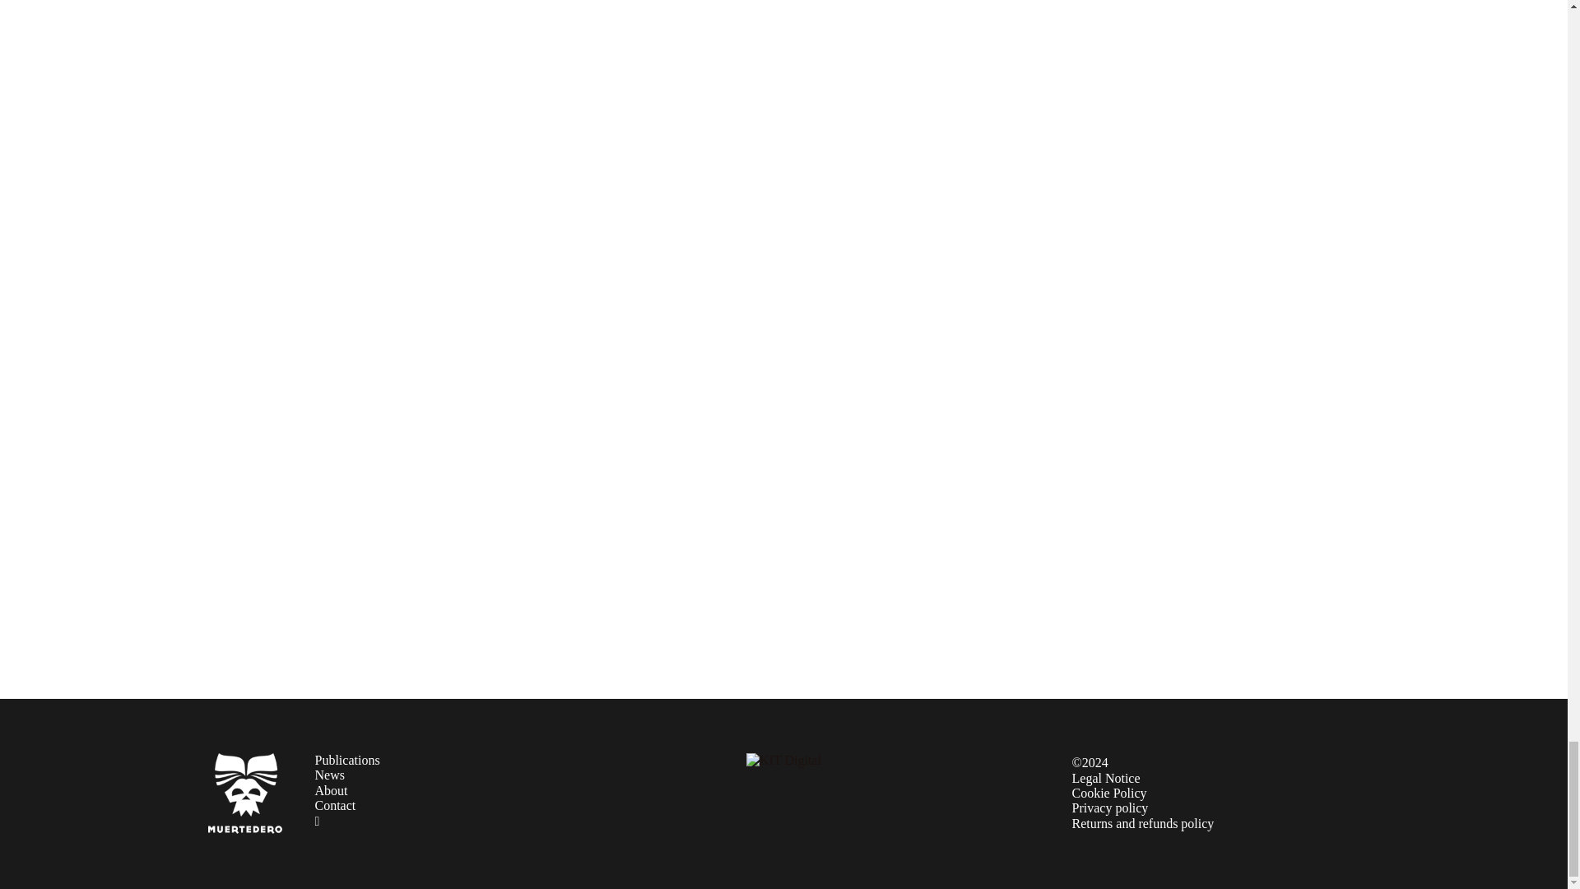 This screenshot has width=1580, height=889. Describe the element at coordinates (329, 775) in the screenshot. I see `News` at that location.